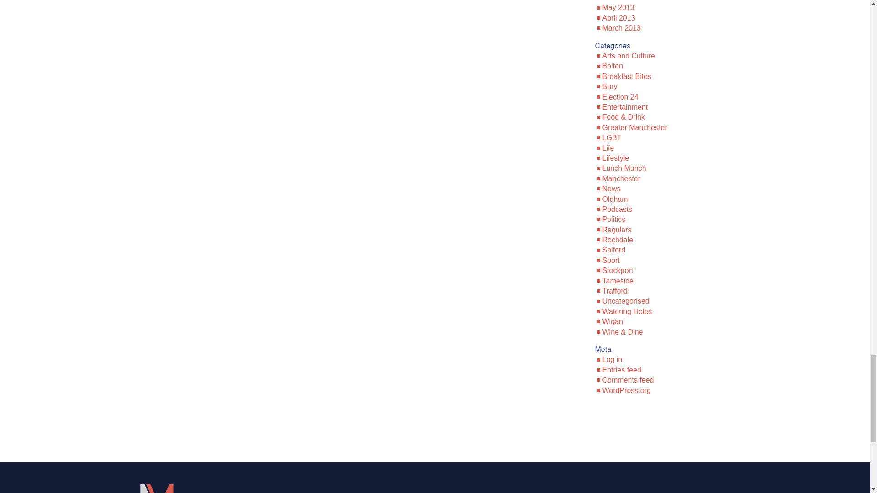 This screenshot has height=493, width=877. What do you see at coordinates (434, 431) in the screenshot?
I see `3rd party ad content` at bounding box center [434, 431].